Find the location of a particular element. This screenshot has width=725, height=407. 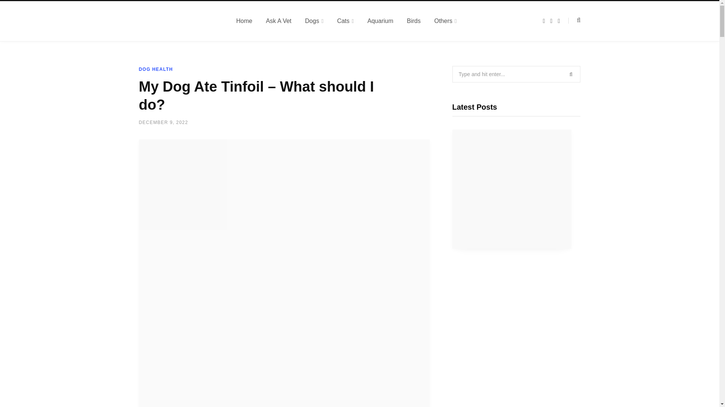

Petsoid is located at coordinates (178, 21).